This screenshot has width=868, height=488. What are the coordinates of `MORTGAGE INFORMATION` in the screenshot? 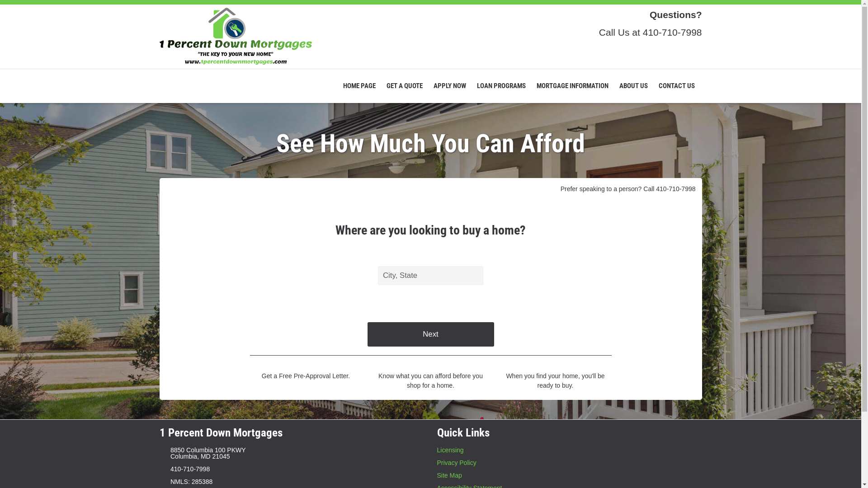 It's located at (572, 86).